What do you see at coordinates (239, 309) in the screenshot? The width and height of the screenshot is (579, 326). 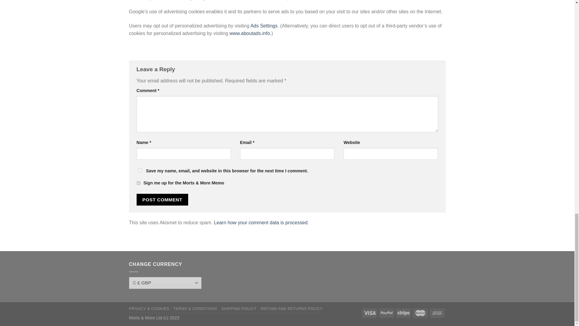 I see `SHIPPING POLICY` at bounding box center [239, 309].